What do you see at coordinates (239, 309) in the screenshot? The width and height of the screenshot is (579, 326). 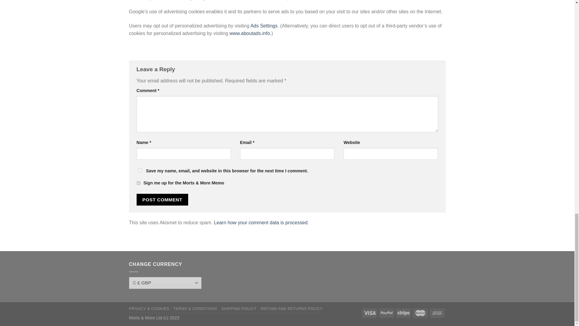 I see `SHIPPING POLICY` at bounding box center [239, 309].